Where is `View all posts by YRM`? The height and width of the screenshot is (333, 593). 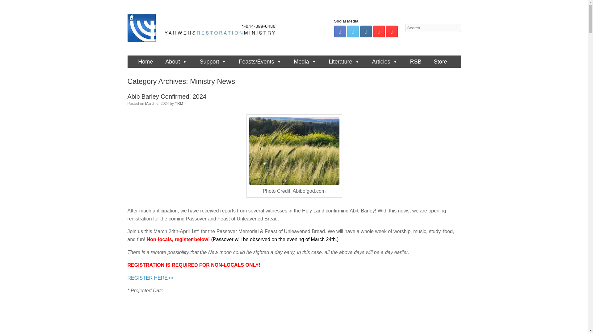
View all posts by YRM is located at coordinates (179, 103).